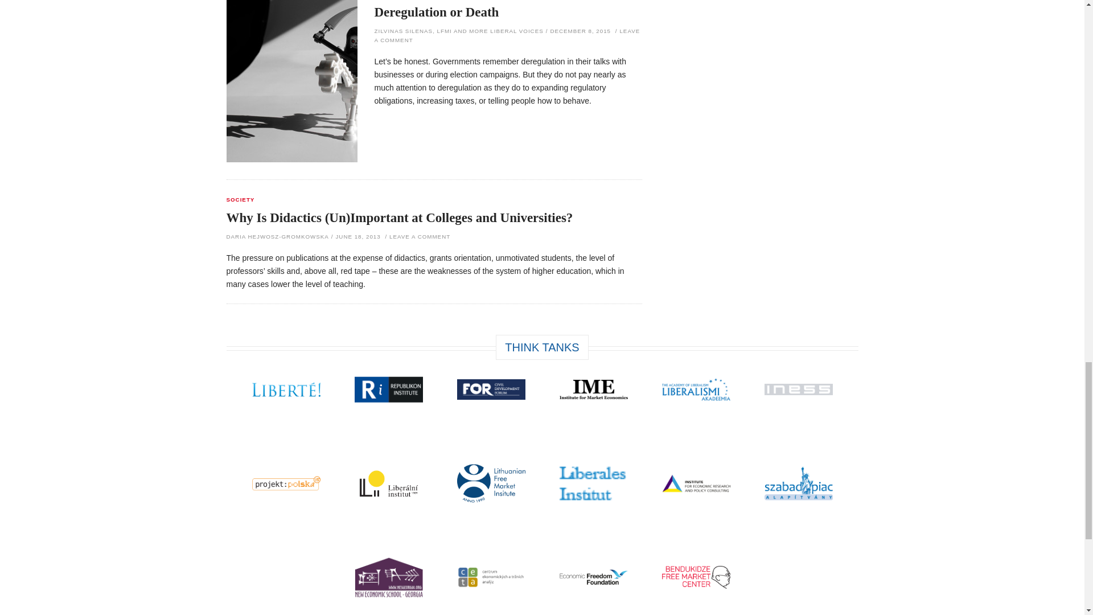 The height and width of the screenshot is (615, 1093). What do you see at coordinates (506, 31) in the screenshot?
I see `Posts by More Liberal Voices` at bounding box center [506, 31].